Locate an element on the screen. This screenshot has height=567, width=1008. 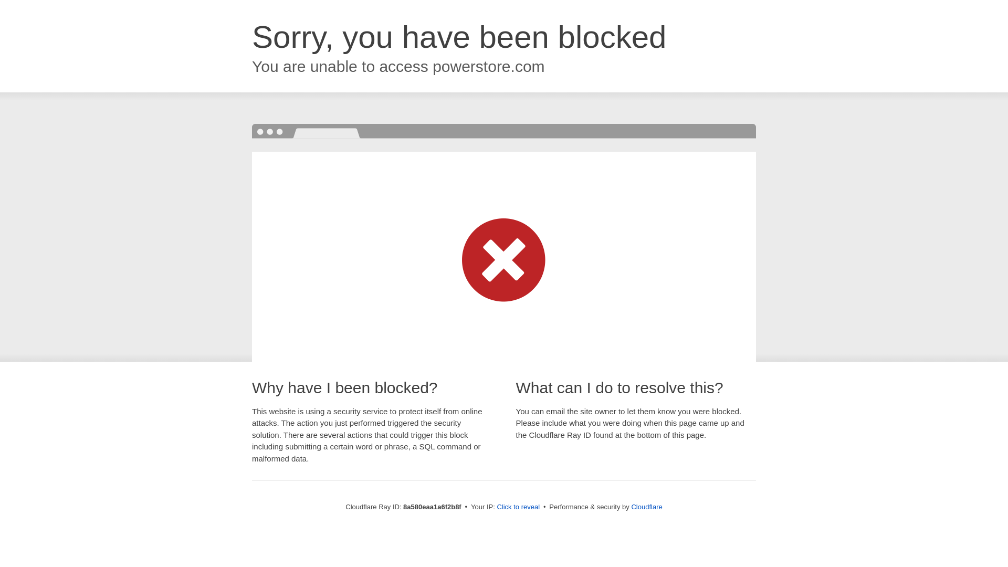
Cloudflare is located at coordinates (646, 507).